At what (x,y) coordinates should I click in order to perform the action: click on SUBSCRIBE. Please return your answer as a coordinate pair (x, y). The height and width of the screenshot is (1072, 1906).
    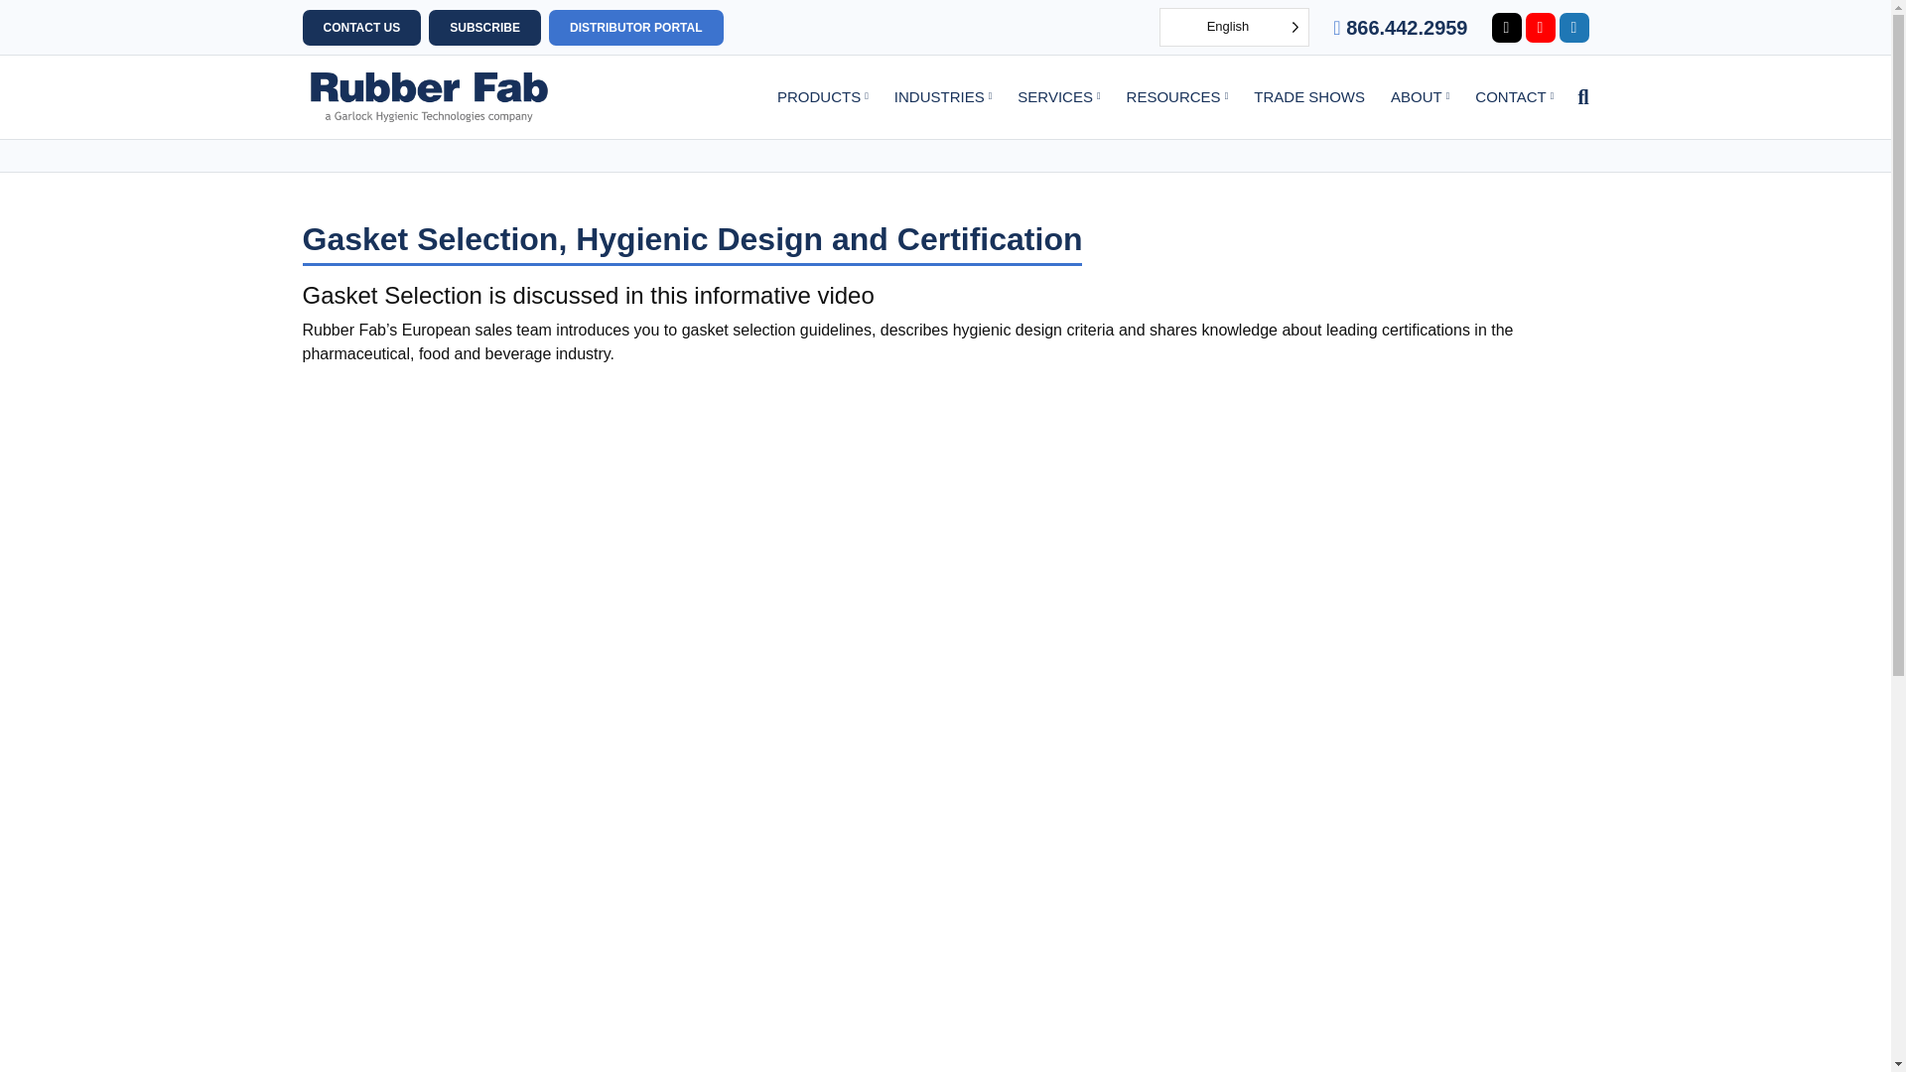
    Looking at the image, I should click on (484, 28).